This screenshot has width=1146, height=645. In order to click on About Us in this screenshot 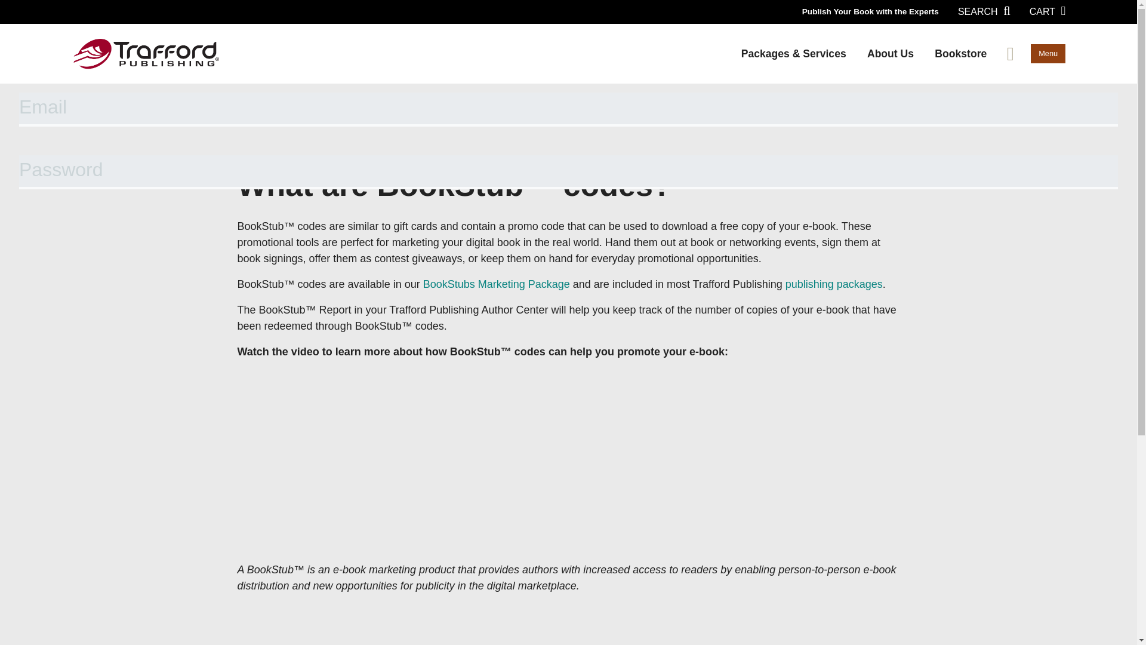, I will do `click(889, 54)`.